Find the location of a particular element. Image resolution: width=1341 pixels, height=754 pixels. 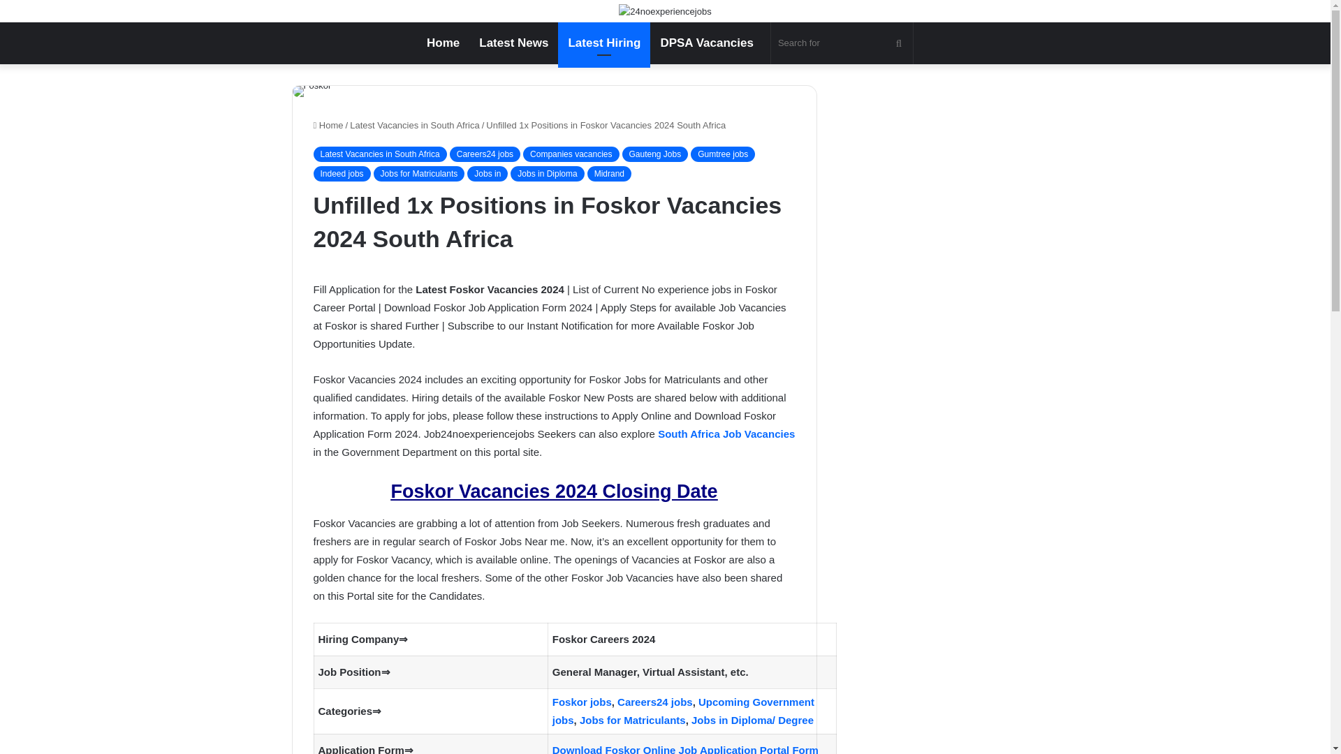

South Africa Job Vacancies is located at coordinates (726, 434).